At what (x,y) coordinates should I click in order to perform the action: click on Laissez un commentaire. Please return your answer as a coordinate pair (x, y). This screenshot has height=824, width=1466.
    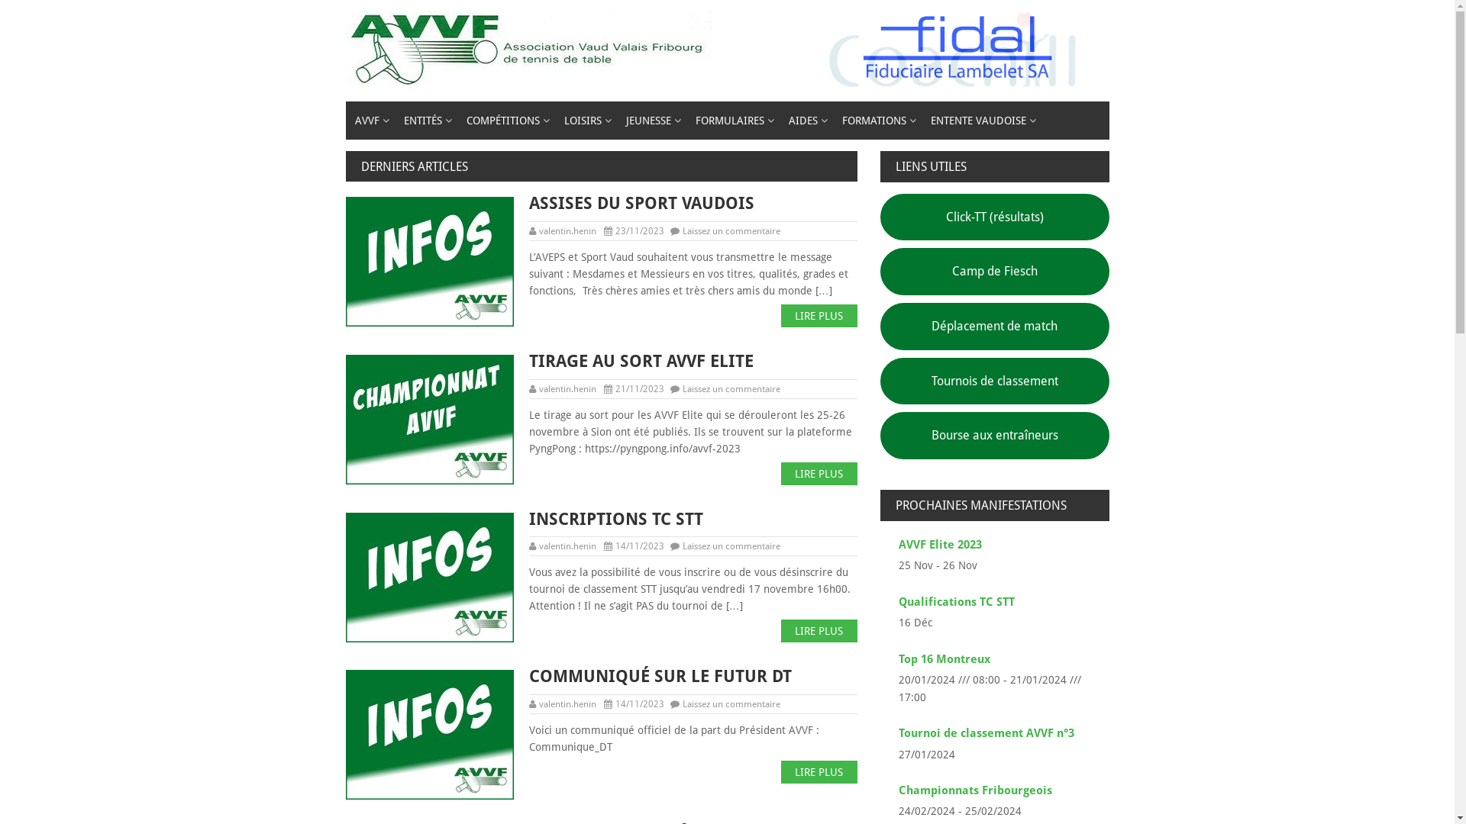
    Looking at the image, I should click on (731, 546).